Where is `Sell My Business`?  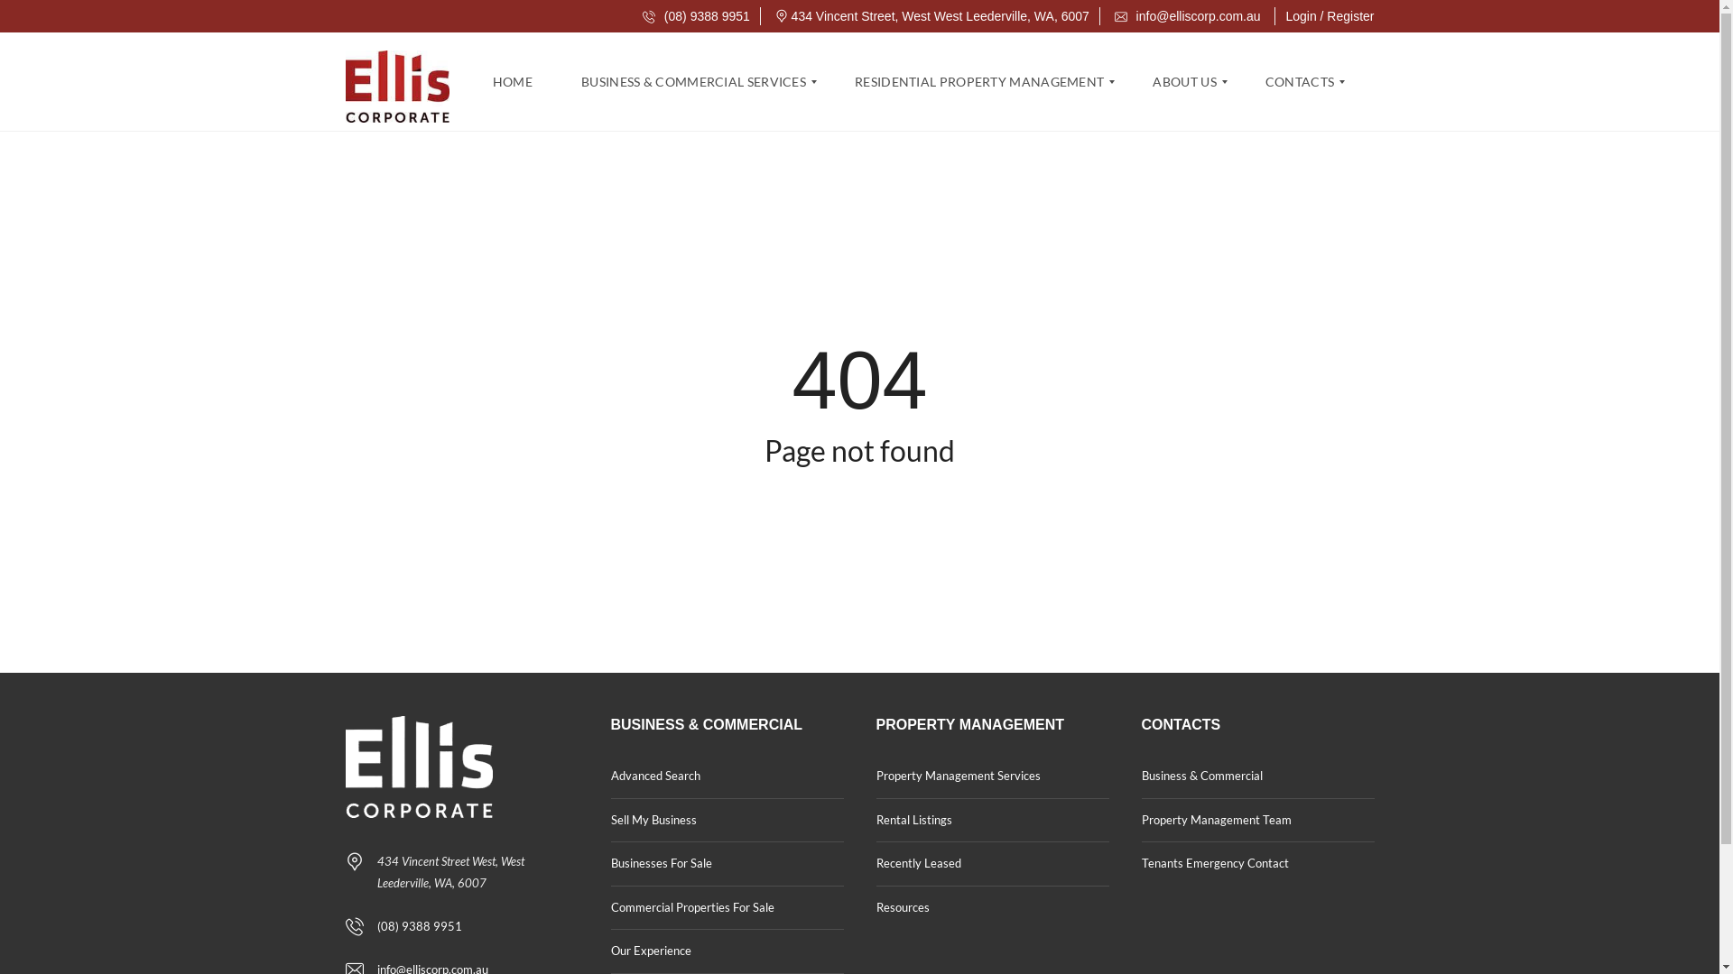
Sell My Business is located at coordinates (727, 821).